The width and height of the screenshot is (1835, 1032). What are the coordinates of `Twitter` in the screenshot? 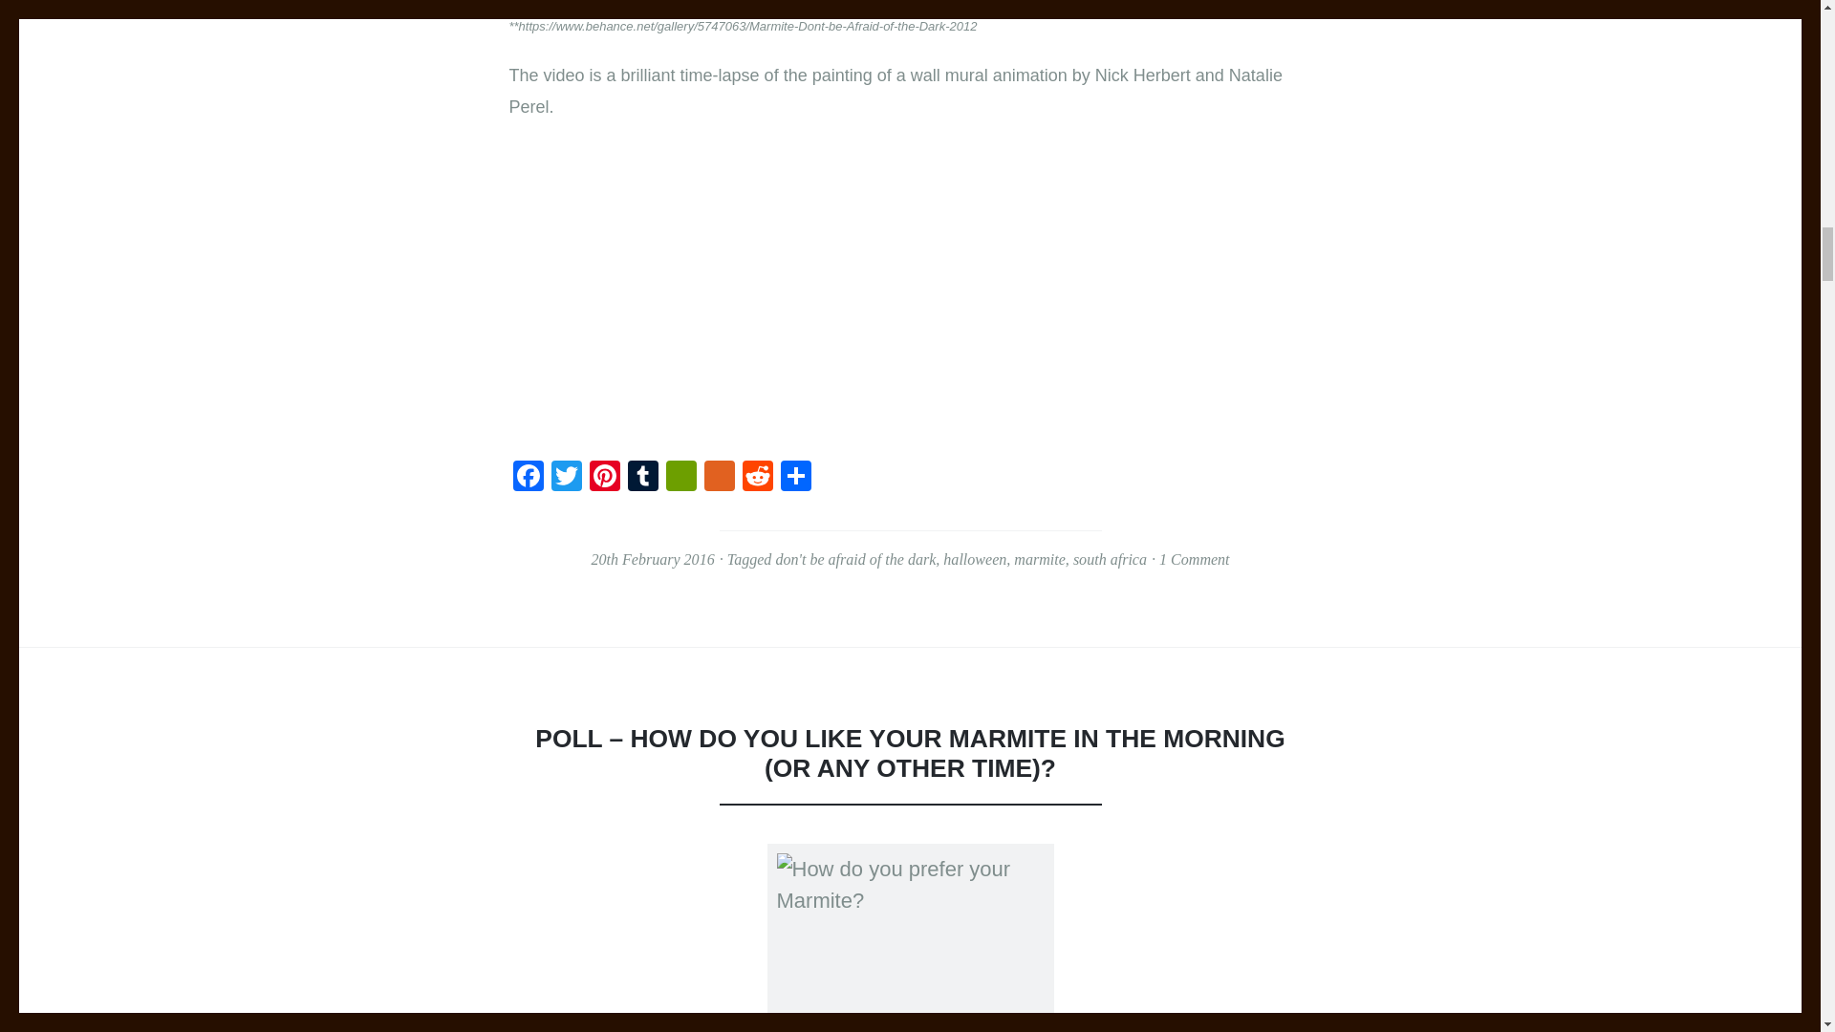 It's located at (566, 478).